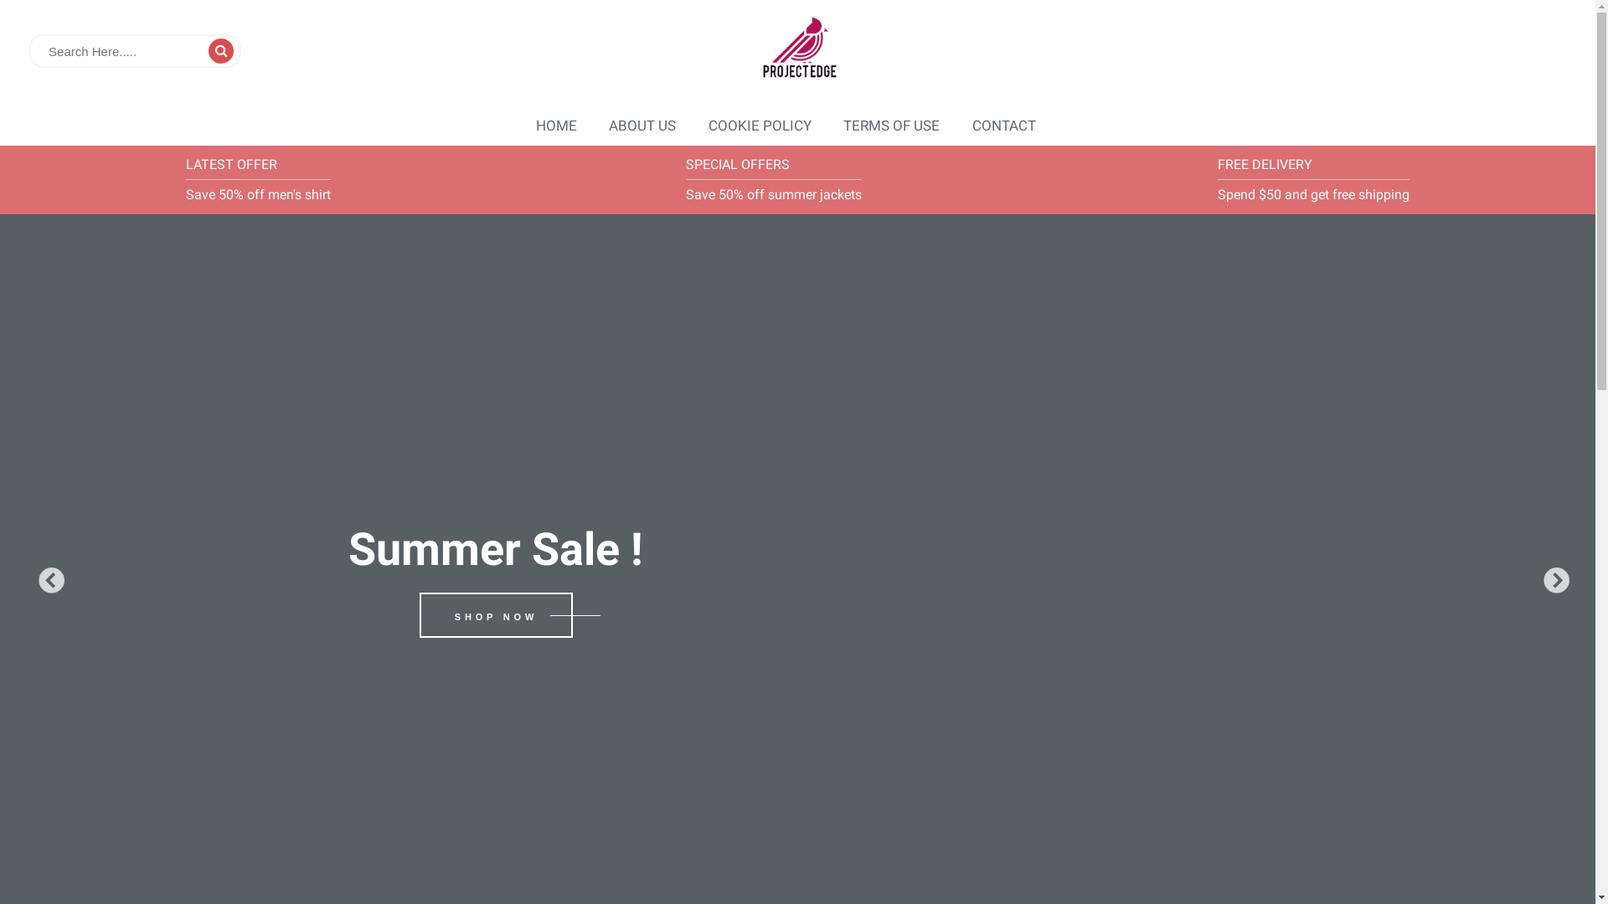 The width and height of the screenshot is (1608, 904). What do you see at coordinates (1004, 126) in the screenshot?
I see `CONTACT` at bounding box center [1004, 126].